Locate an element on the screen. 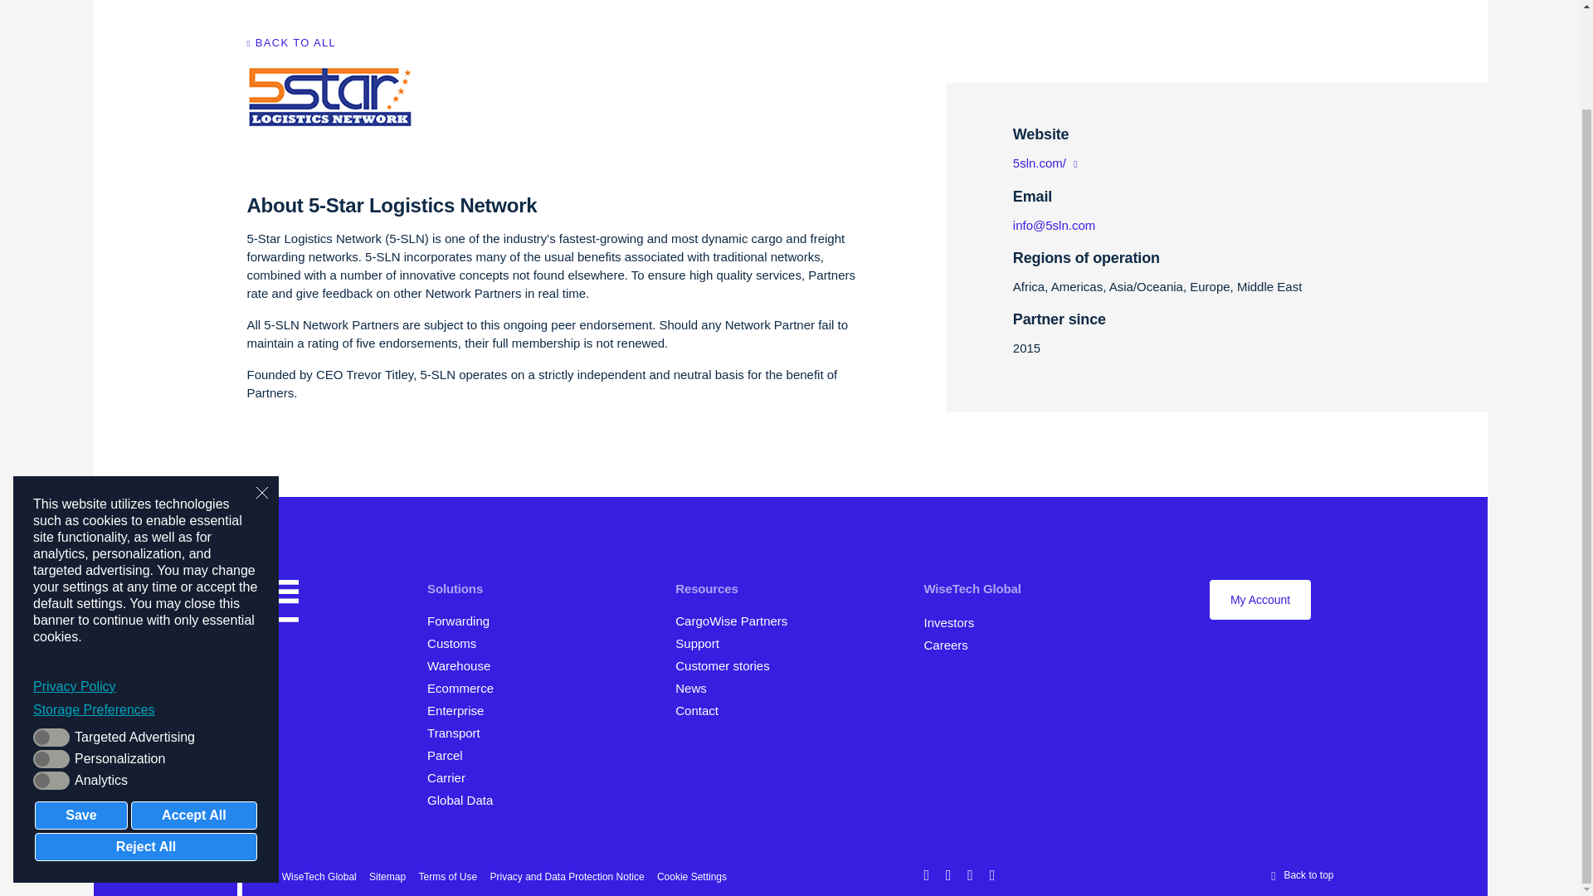 The width and height of the screenshot is (1593, 896). Find a Partner is located at coordinates (737, 621).